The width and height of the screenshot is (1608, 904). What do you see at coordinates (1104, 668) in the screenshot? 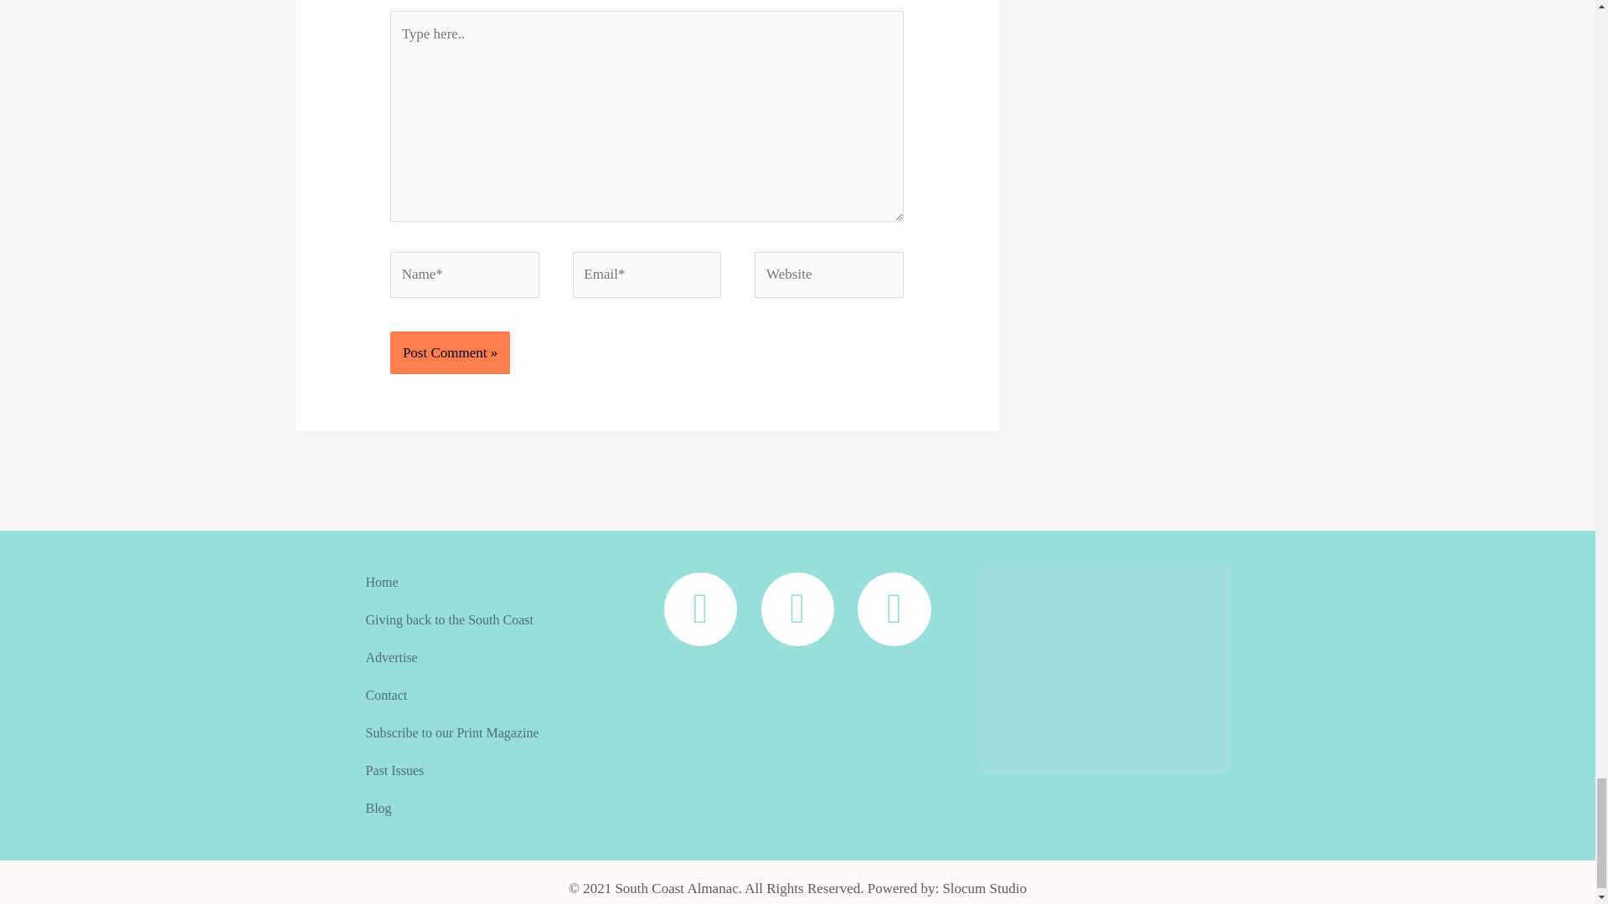
I see `buzzards-bay-300-x-250-v3` at bounding box center [1104, 668].